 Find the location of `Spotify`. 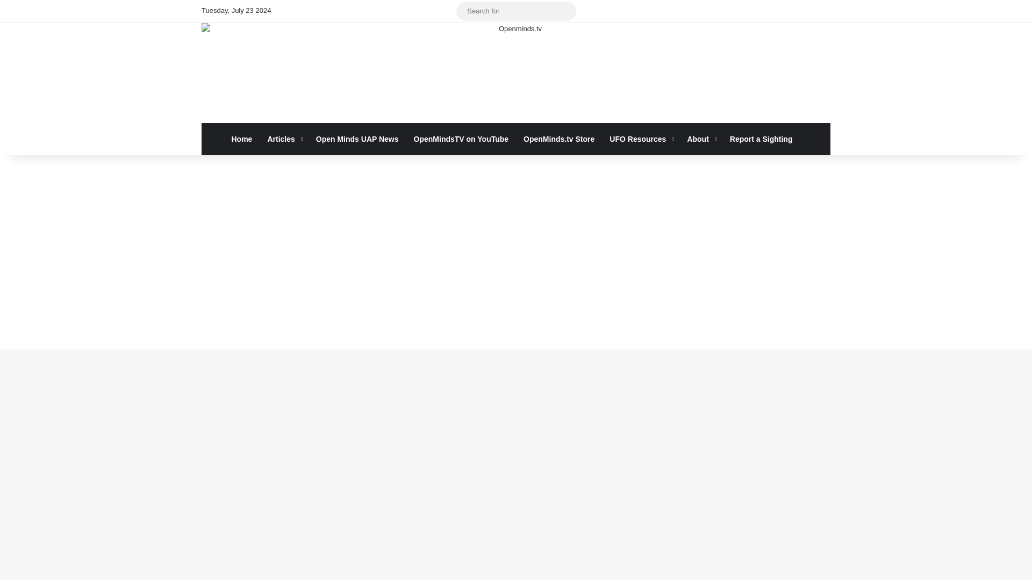

Spotify is located at coordinates (367, 11).